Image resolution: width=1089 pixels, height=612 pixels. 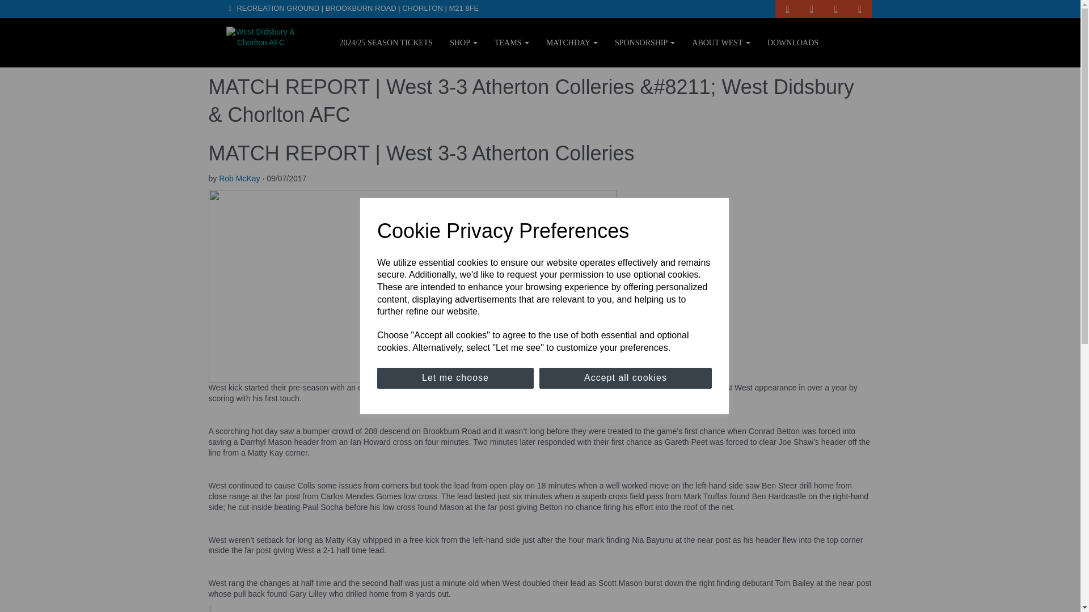 What do you see at coordinates (625, 378) in the screenshot?
I see `Accept all cookies` at bounding box center [625, 378].